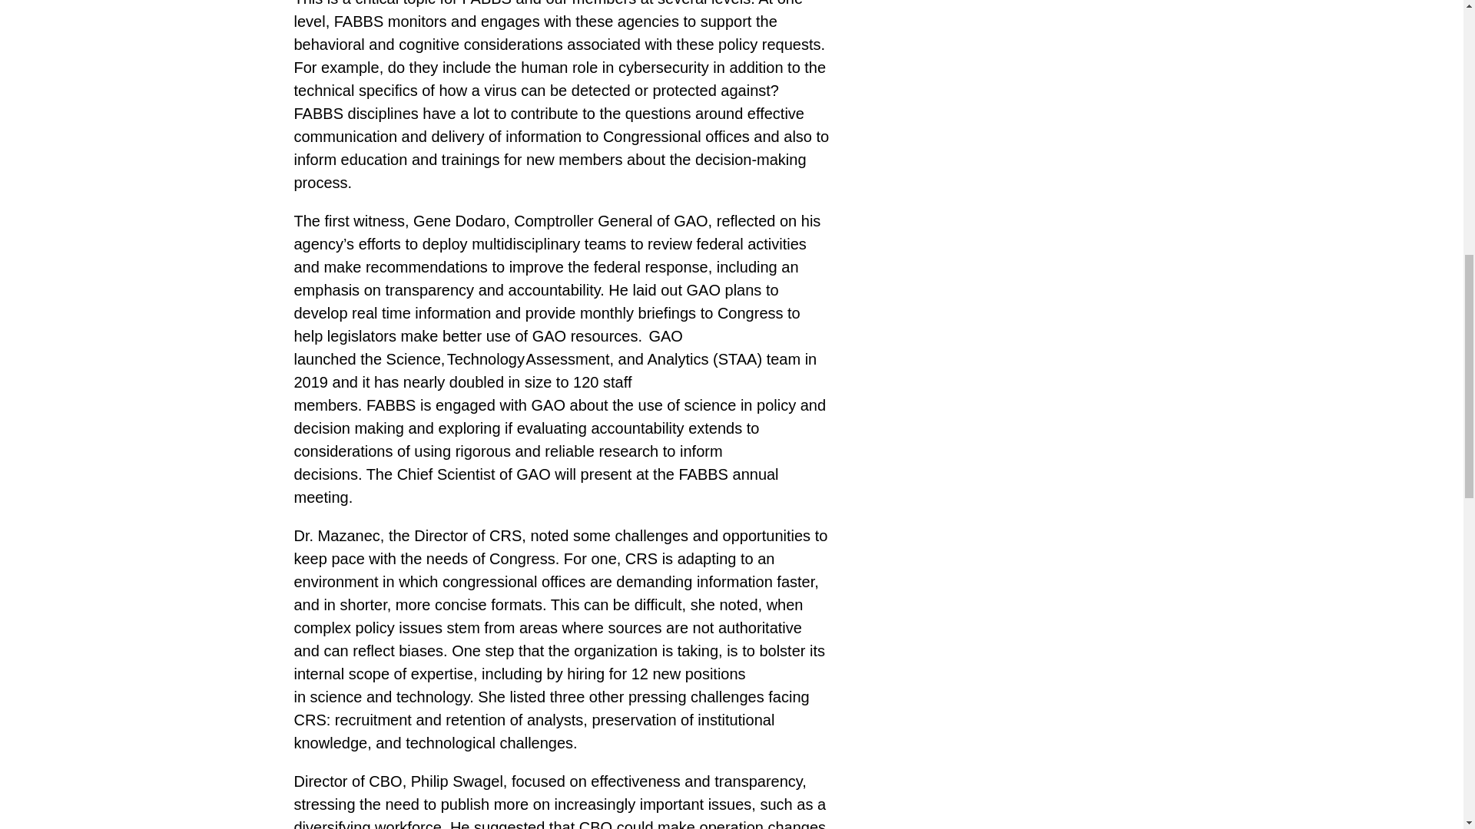 Image resolution: width=1475 pixels, height=829 pixels. I want to click on Scroll back to top, so click(1425, 723).